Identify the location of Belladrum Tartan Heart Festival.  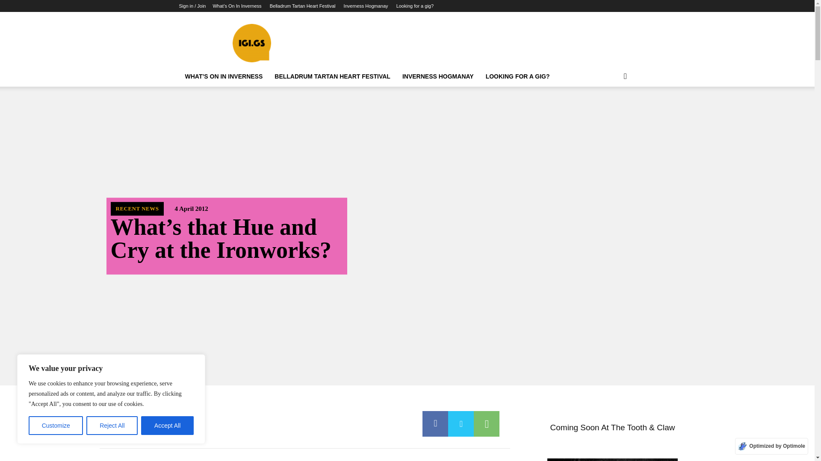
(303, 6).